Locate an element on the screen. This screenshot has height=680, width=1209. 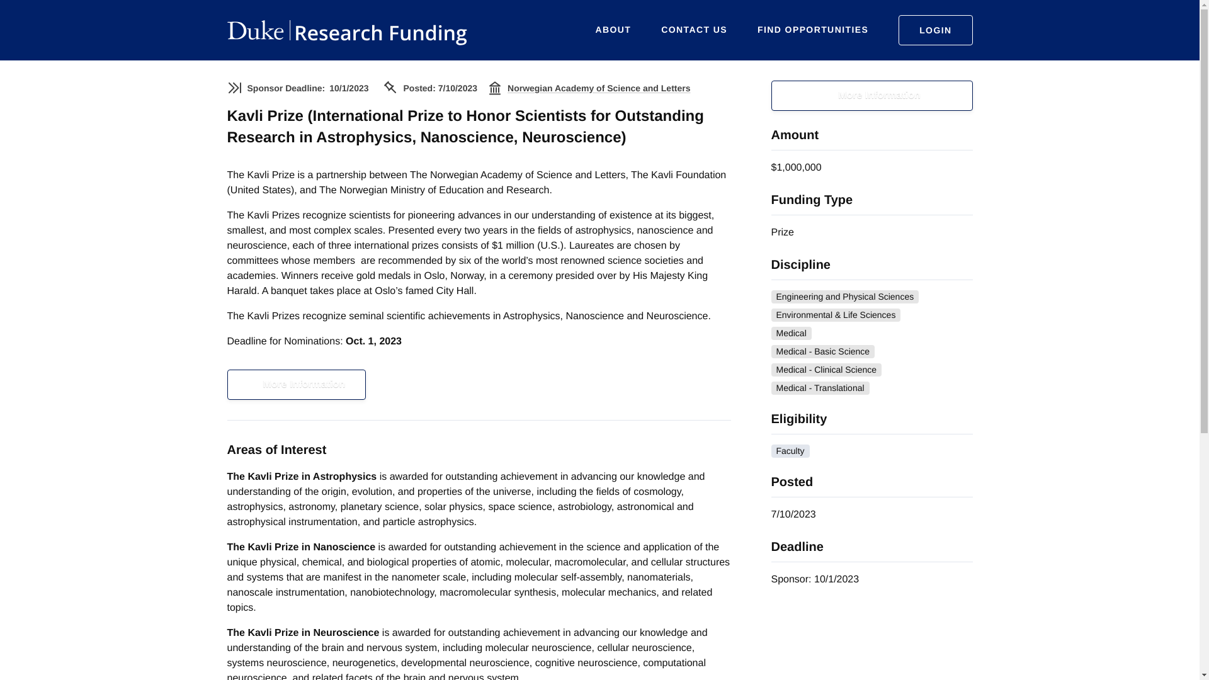
ABOUT is located at coordinates (613, 30).